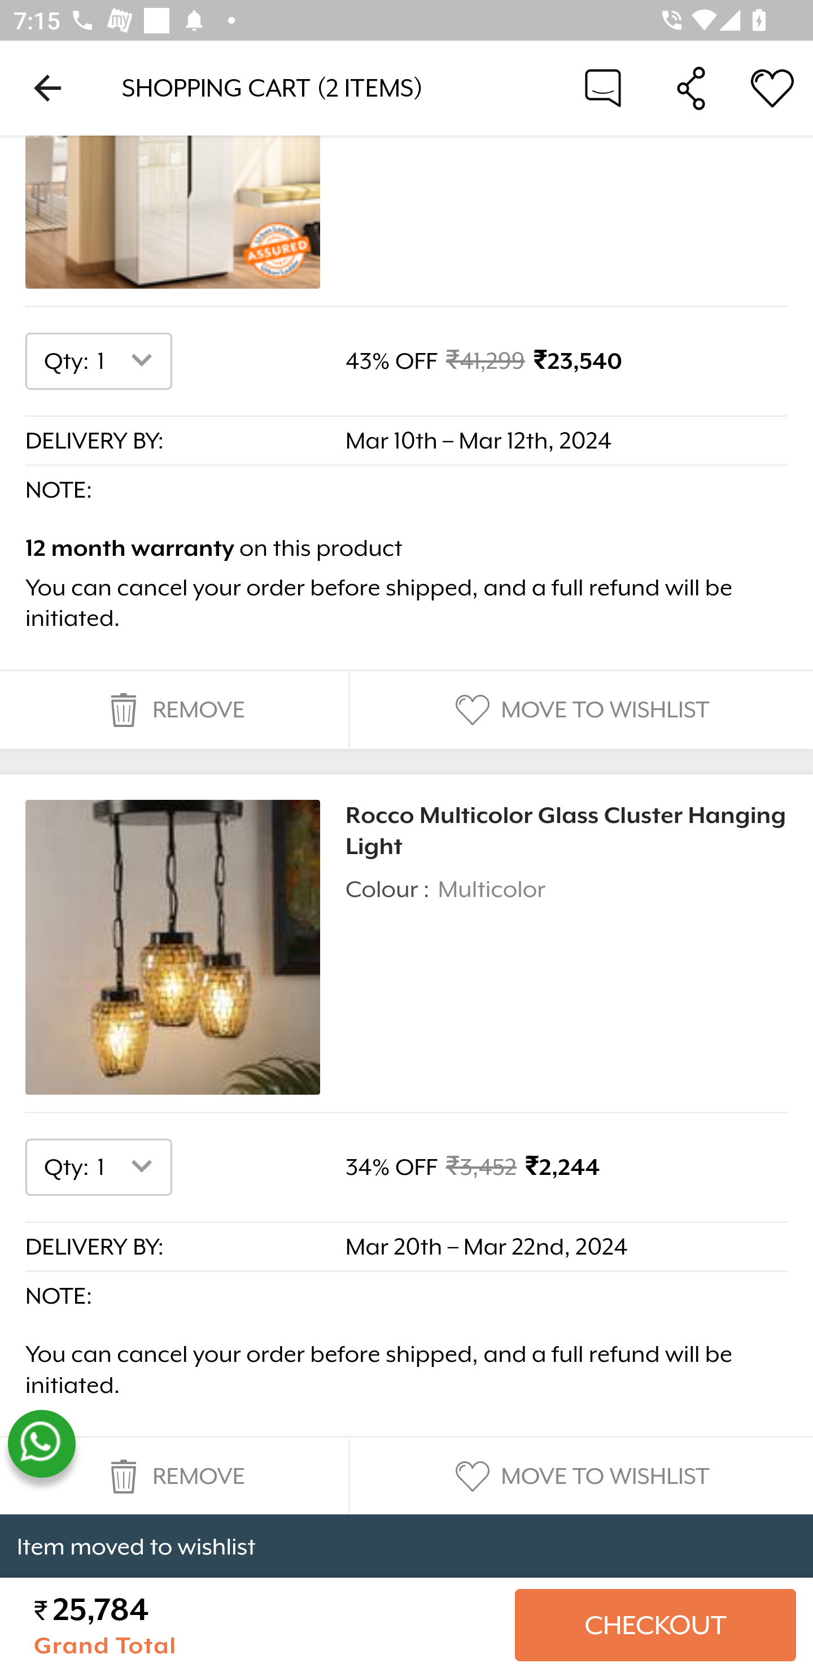 This screenshot has width=813, height=1672. What do you see at coordinates (772, 87) in the screenshot?
I see `Wishlist` at bounding box center [772, 87].